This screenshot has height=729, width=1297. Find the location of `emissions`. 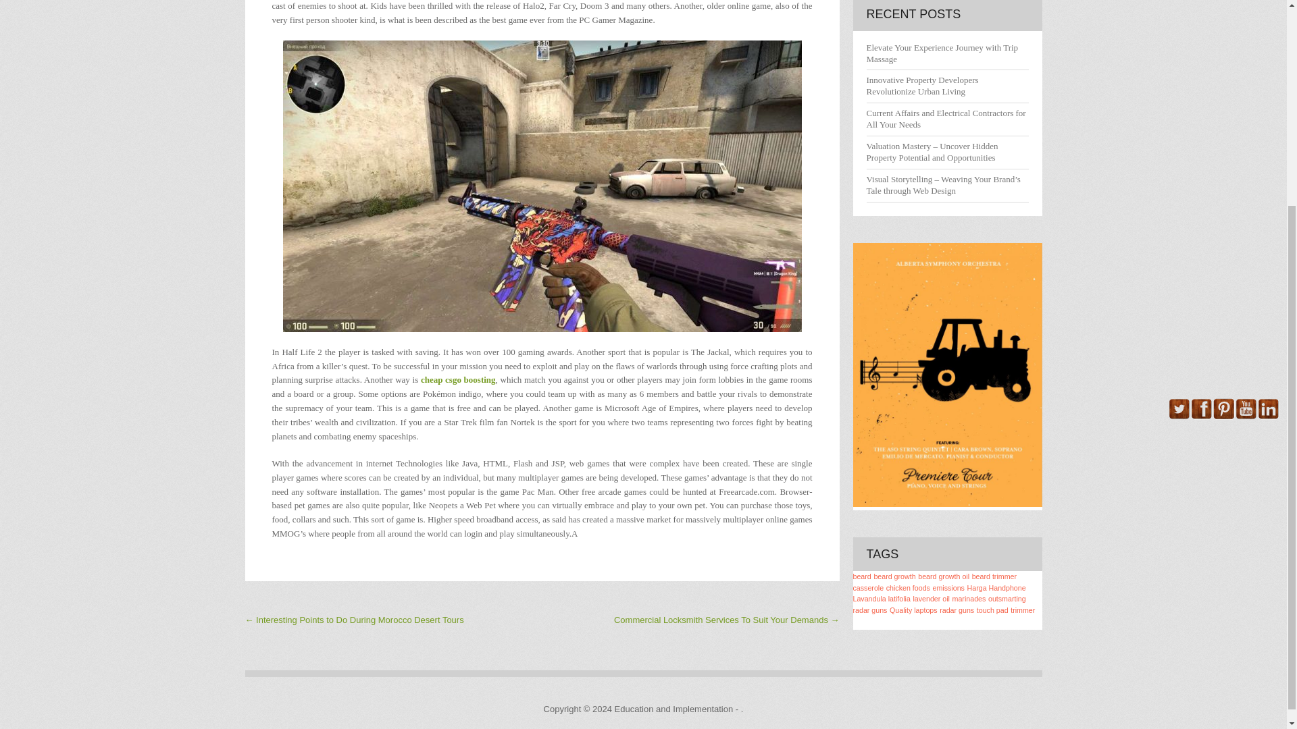

emissions is located at coordinates (948, 587).